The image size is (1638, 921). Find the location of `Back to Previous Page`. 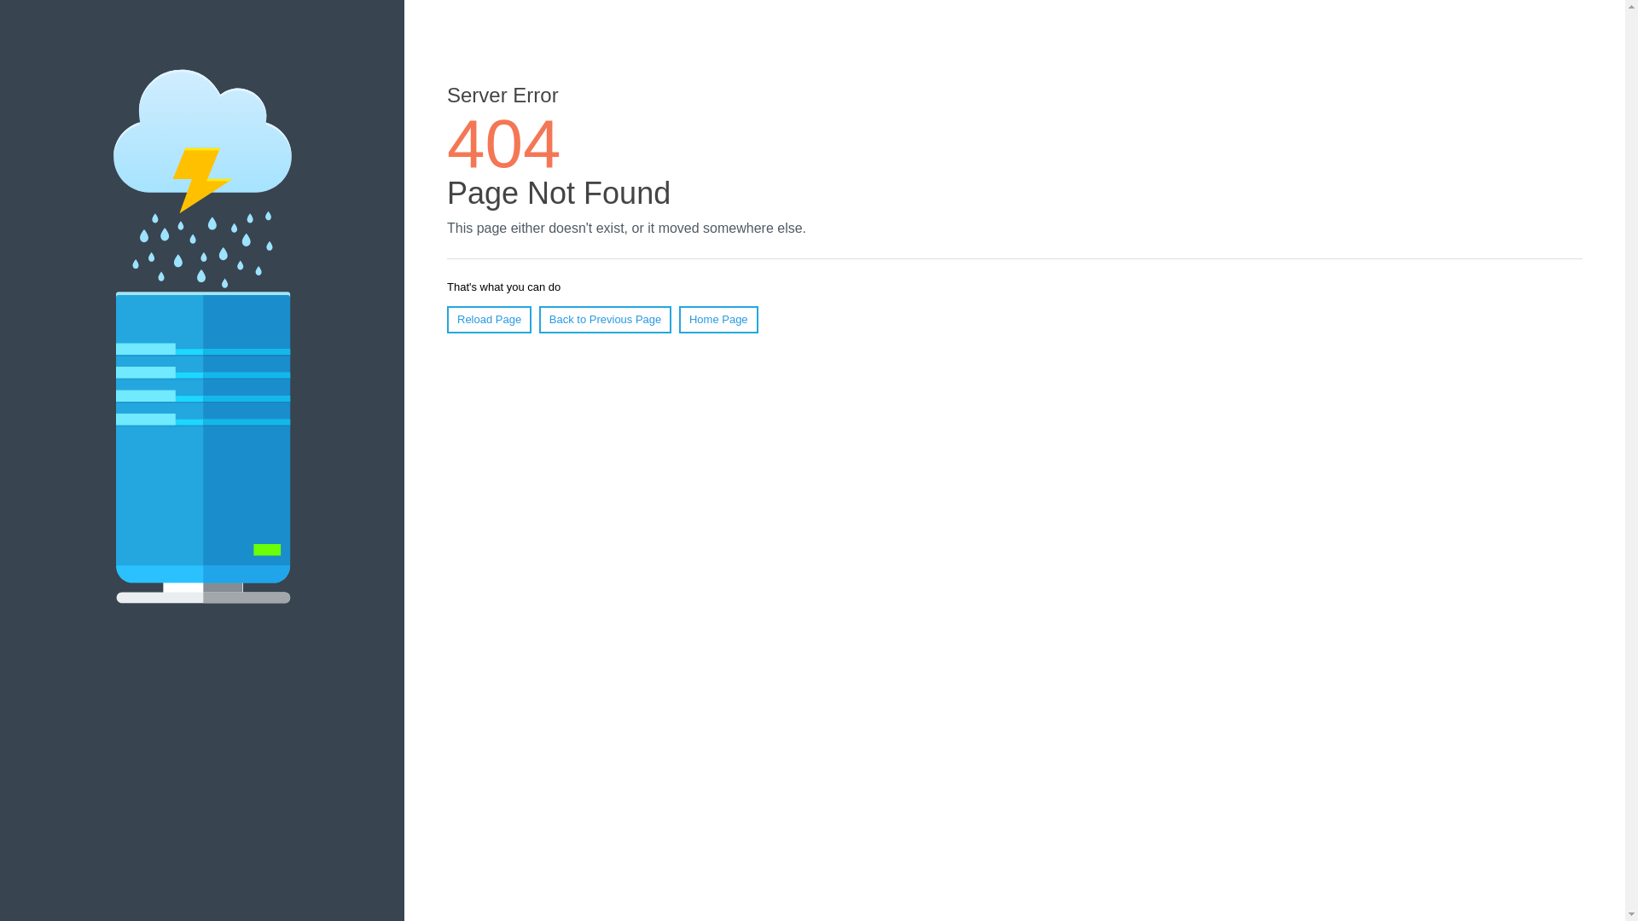

Back to Previous Page is located at coordinates (605, 319).